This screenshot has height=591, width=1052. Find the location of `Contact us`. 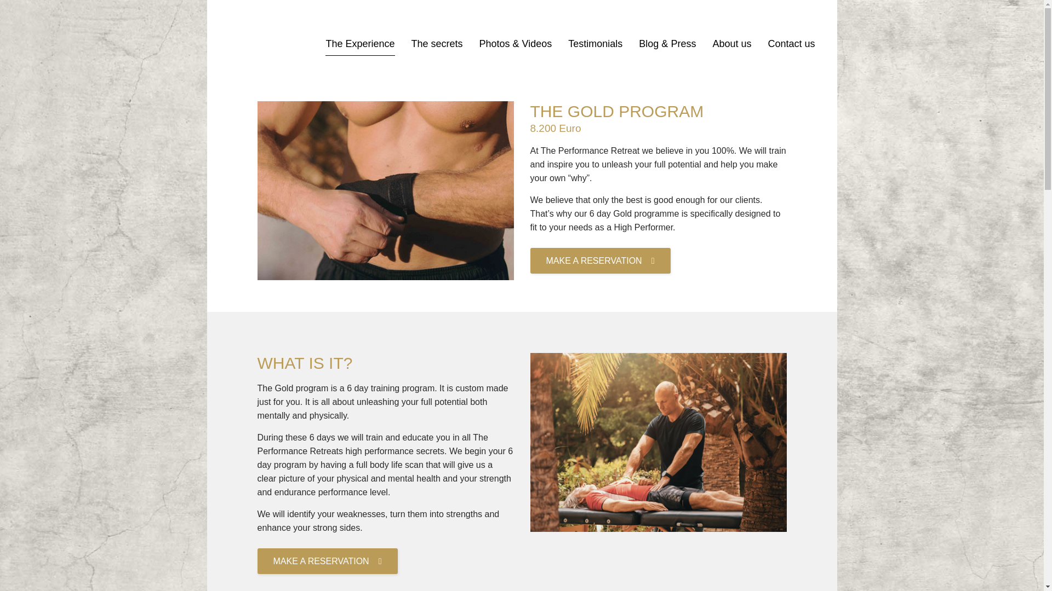

Contact us is located at coordinates (791, 44).